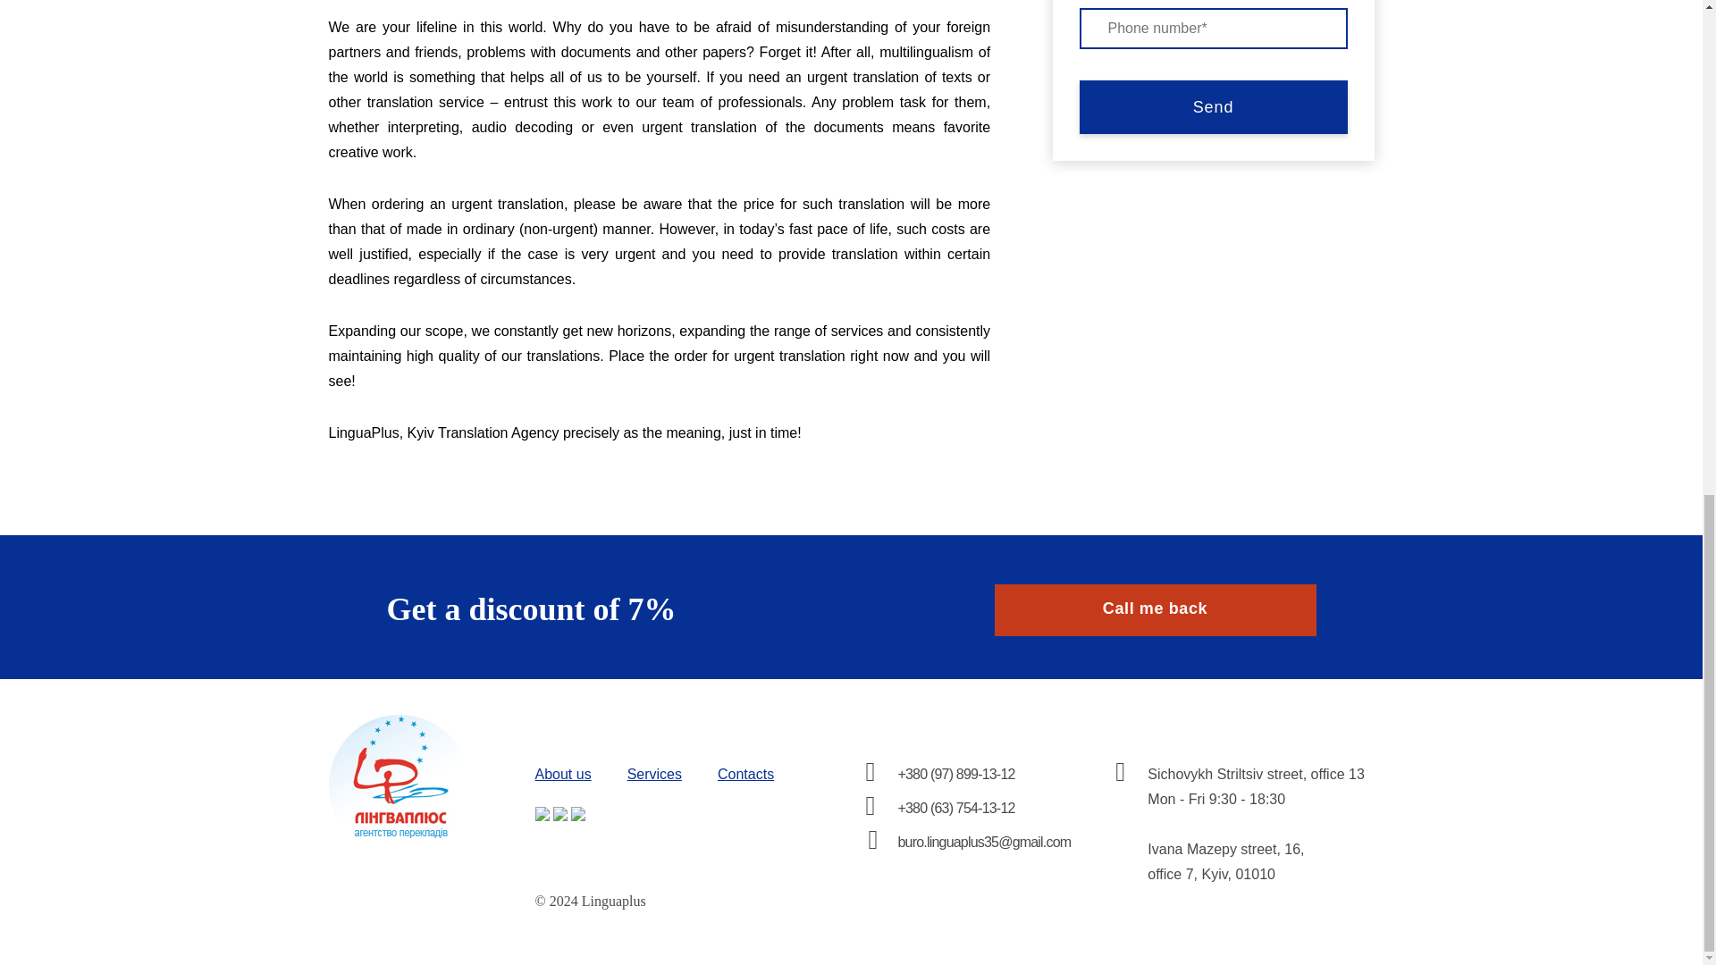 The width and height of the screenshot is (1716, 965). Describe the element at coordinates (1155, 609) in the screenshot. I see `Call me back` at that location.